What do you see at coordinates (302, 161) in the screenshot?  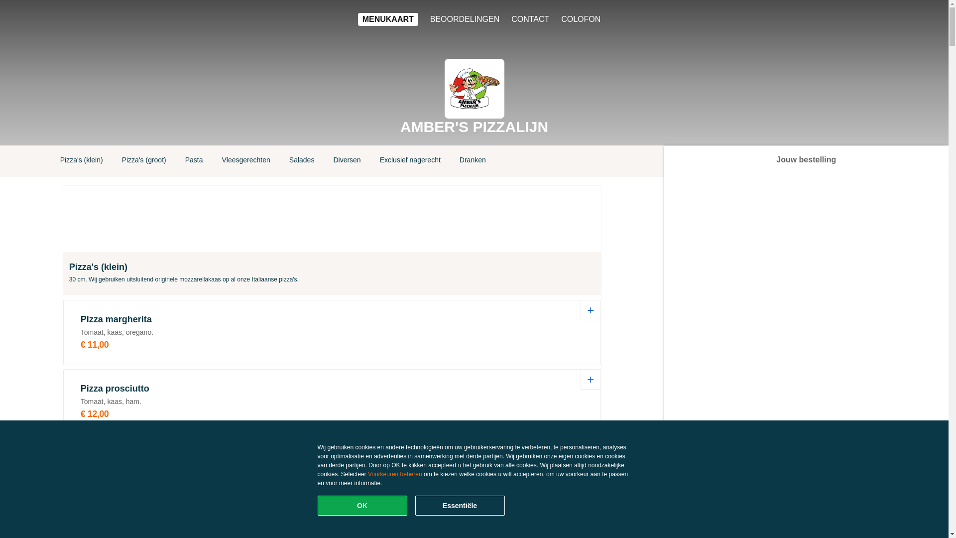 I see `Salades` at bounding box center [302, 161].